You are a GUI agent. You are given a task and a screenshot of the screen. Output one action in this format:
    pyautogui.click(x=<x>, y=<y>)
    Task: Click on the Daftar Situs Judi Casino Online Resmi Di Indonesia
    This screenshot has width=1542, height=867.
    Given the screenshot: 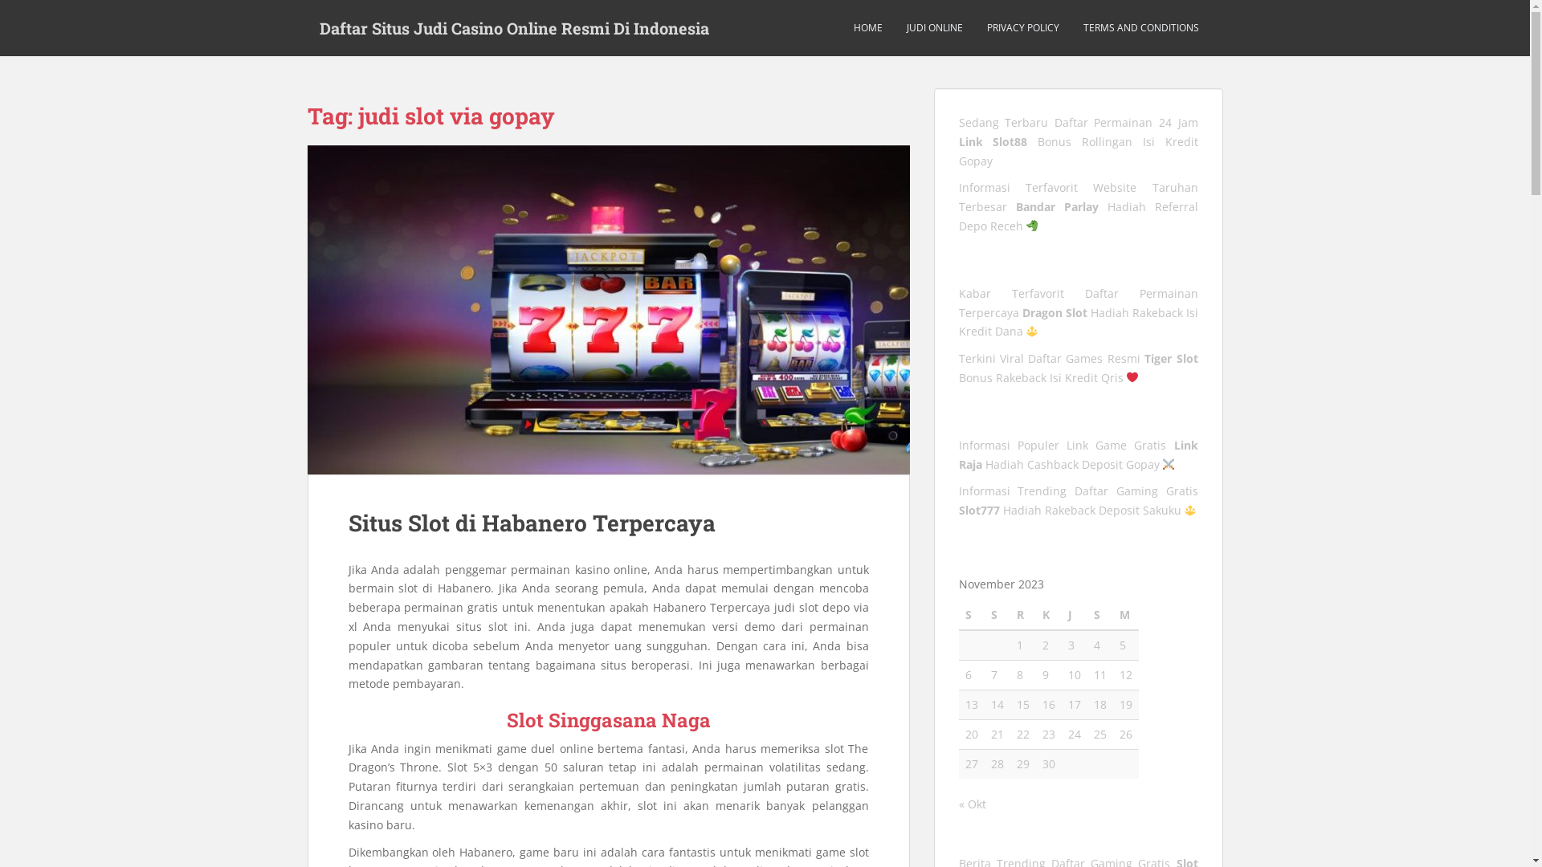 What is the action you would take?
    pyautogui.click(x=514, y=28)
    